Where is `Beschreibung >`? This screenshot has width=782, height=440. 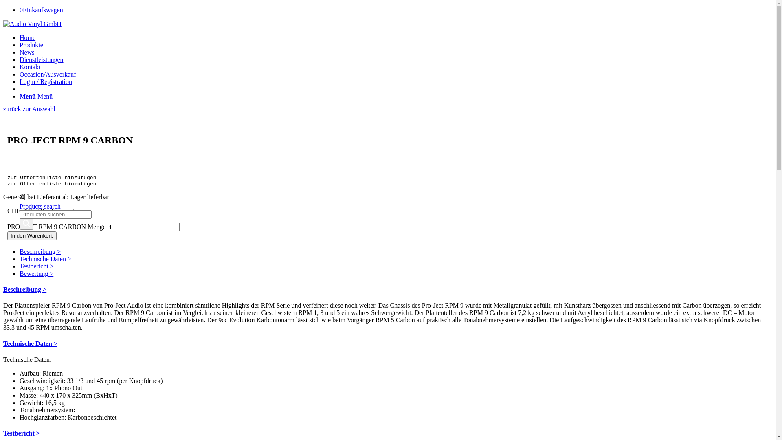
Beschreibung > is located at coordinates (40, 252).